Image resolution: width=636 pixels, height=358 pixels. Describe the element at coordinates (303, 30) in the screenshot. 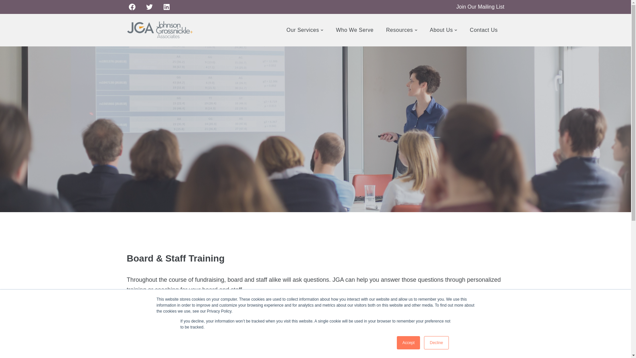

I see `Our Services` at that location.